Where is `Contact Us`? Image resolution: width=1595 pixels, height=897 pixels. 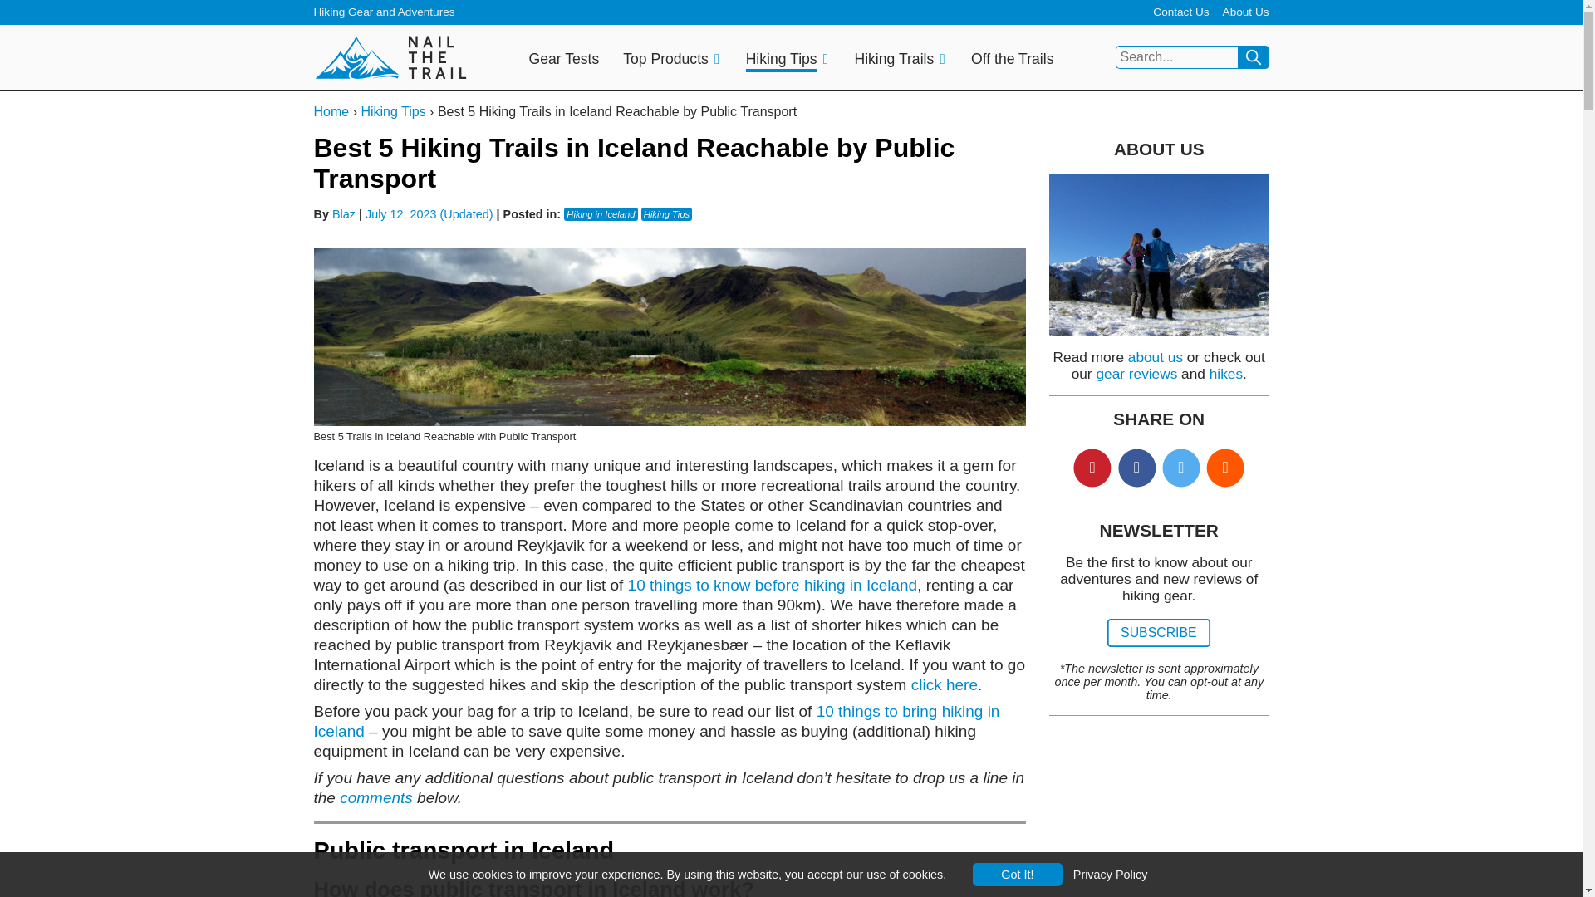 Contact Us is located at coordinates (1181, 12).